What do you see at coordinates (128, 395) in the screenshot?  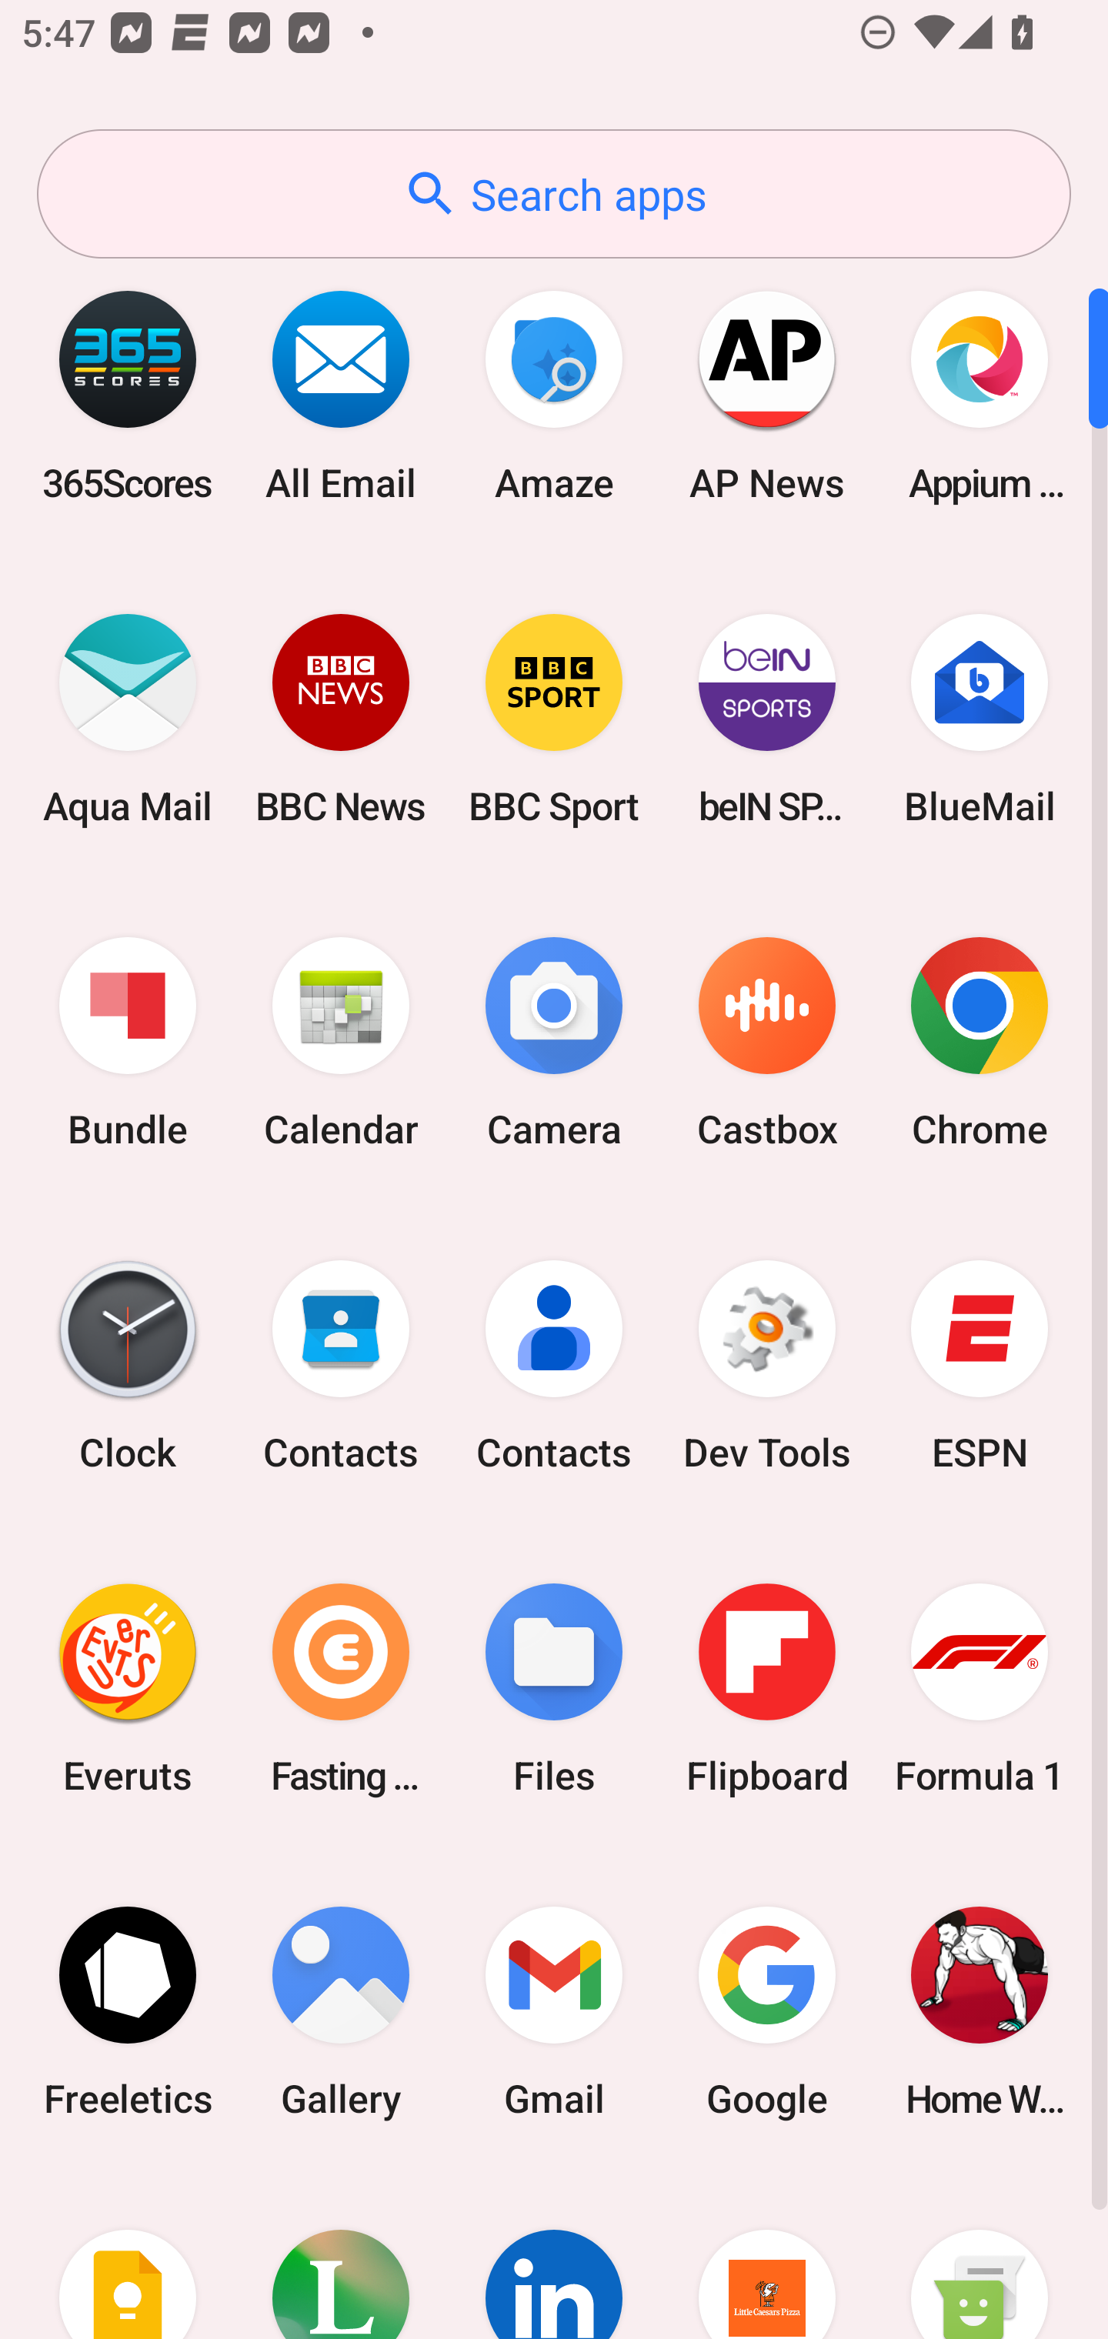 I see `365Scores` at bounding box center [128, 395].